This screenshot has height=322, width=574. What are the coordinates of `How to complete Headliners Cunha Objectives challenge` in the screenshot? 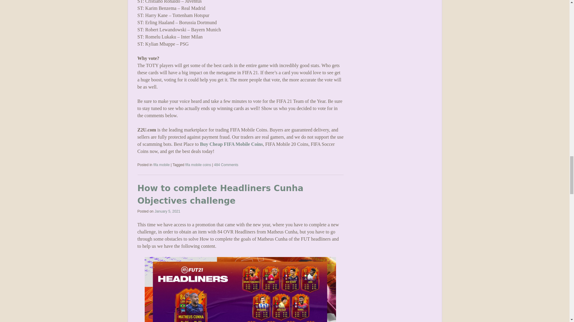 It's located at (221, 194).